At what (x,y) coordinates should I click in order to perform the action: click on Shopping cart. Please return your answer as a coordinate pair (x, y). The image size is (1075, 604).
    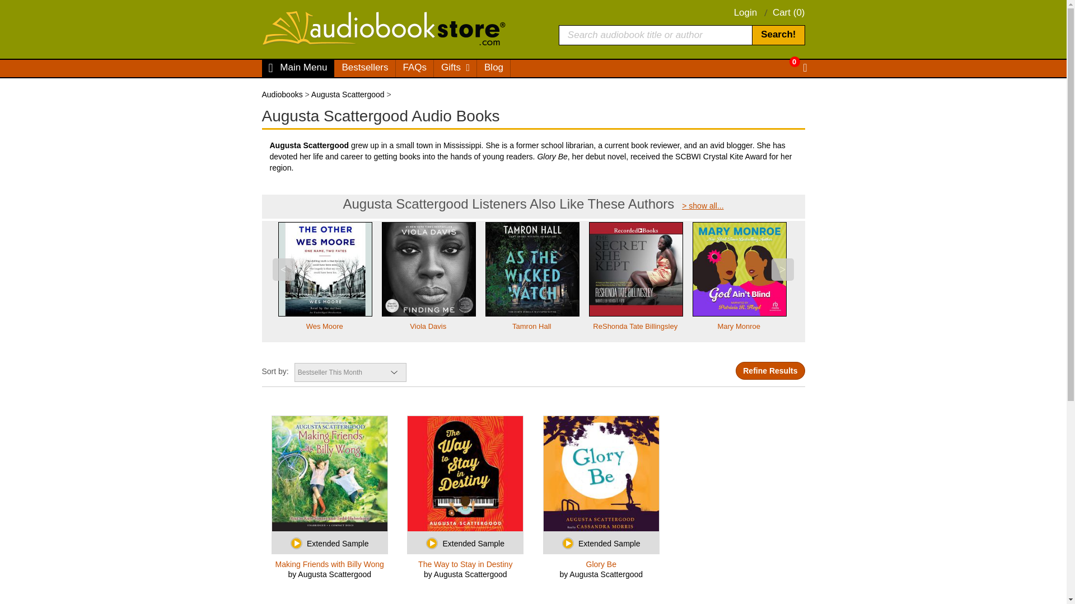
    Looking at the image, I should click on (798, 68).